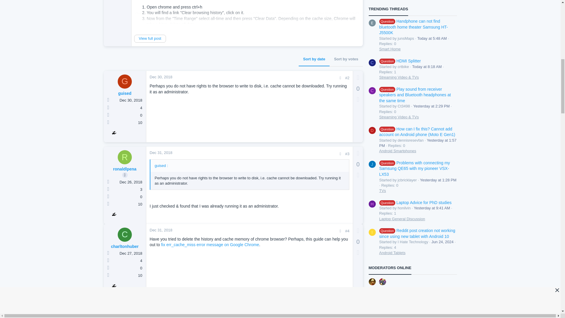 This screenshot has height=318, width=565. Describe the element at coordinates (161, 230) in the screenshot. I see `Dec 31, 2018 at 3:19 AM` at that location.